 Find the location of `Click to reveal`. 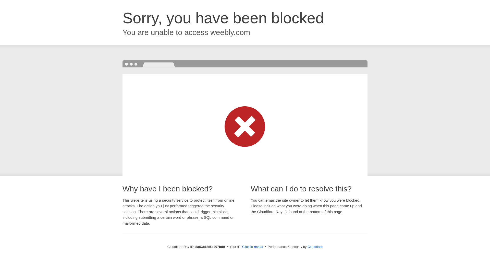

Click to reveal is located at coordinates (253, 247).